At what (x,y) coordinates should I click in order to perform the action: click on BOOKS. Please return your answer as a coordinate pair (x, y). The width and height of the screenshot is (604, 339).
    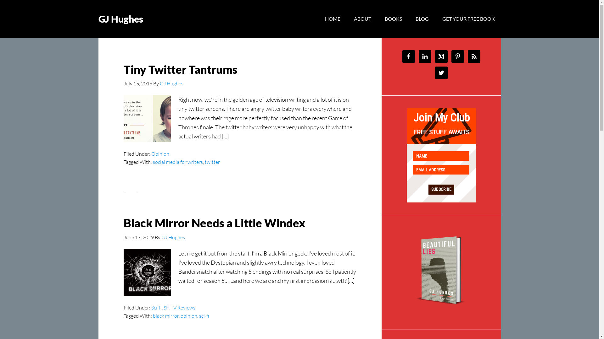
    Looking at the image, I should click on (393, 19).